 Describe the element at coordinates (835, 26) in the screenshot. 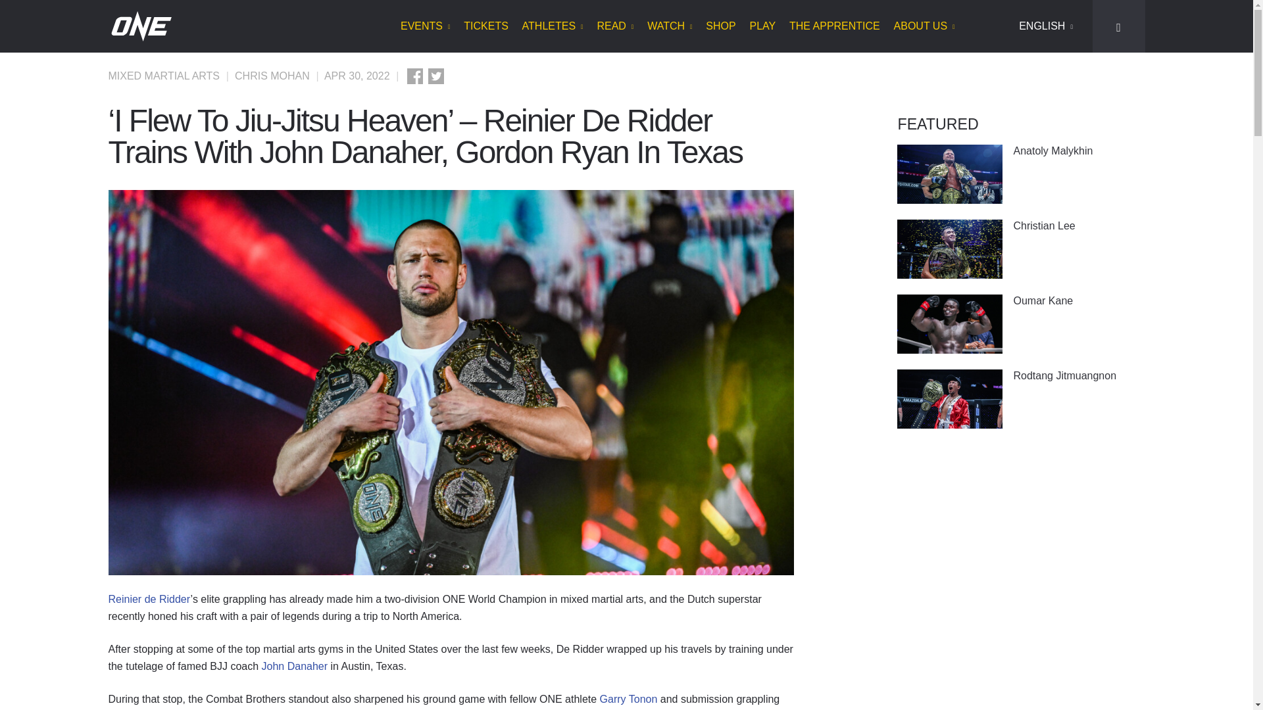

I see `THE APPRENTICE` at that location.